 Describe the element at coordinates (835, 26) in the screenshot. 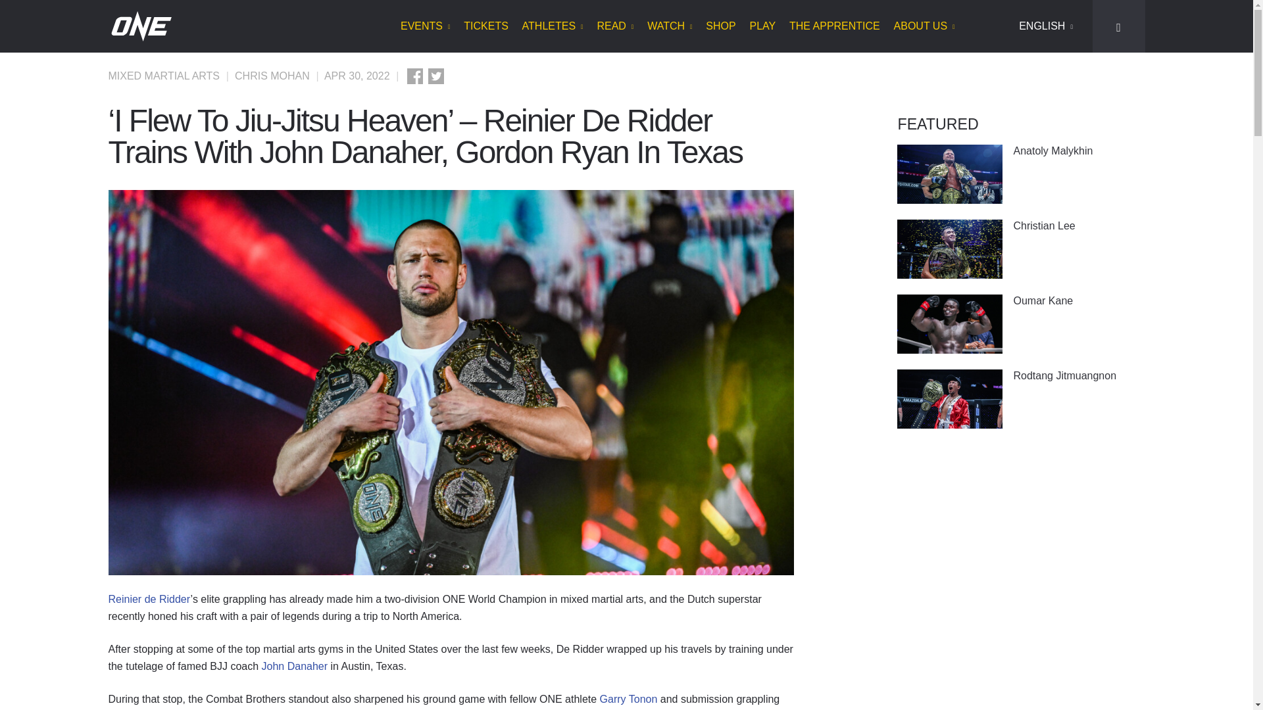

I see `THE APPRENTICE` at that location.